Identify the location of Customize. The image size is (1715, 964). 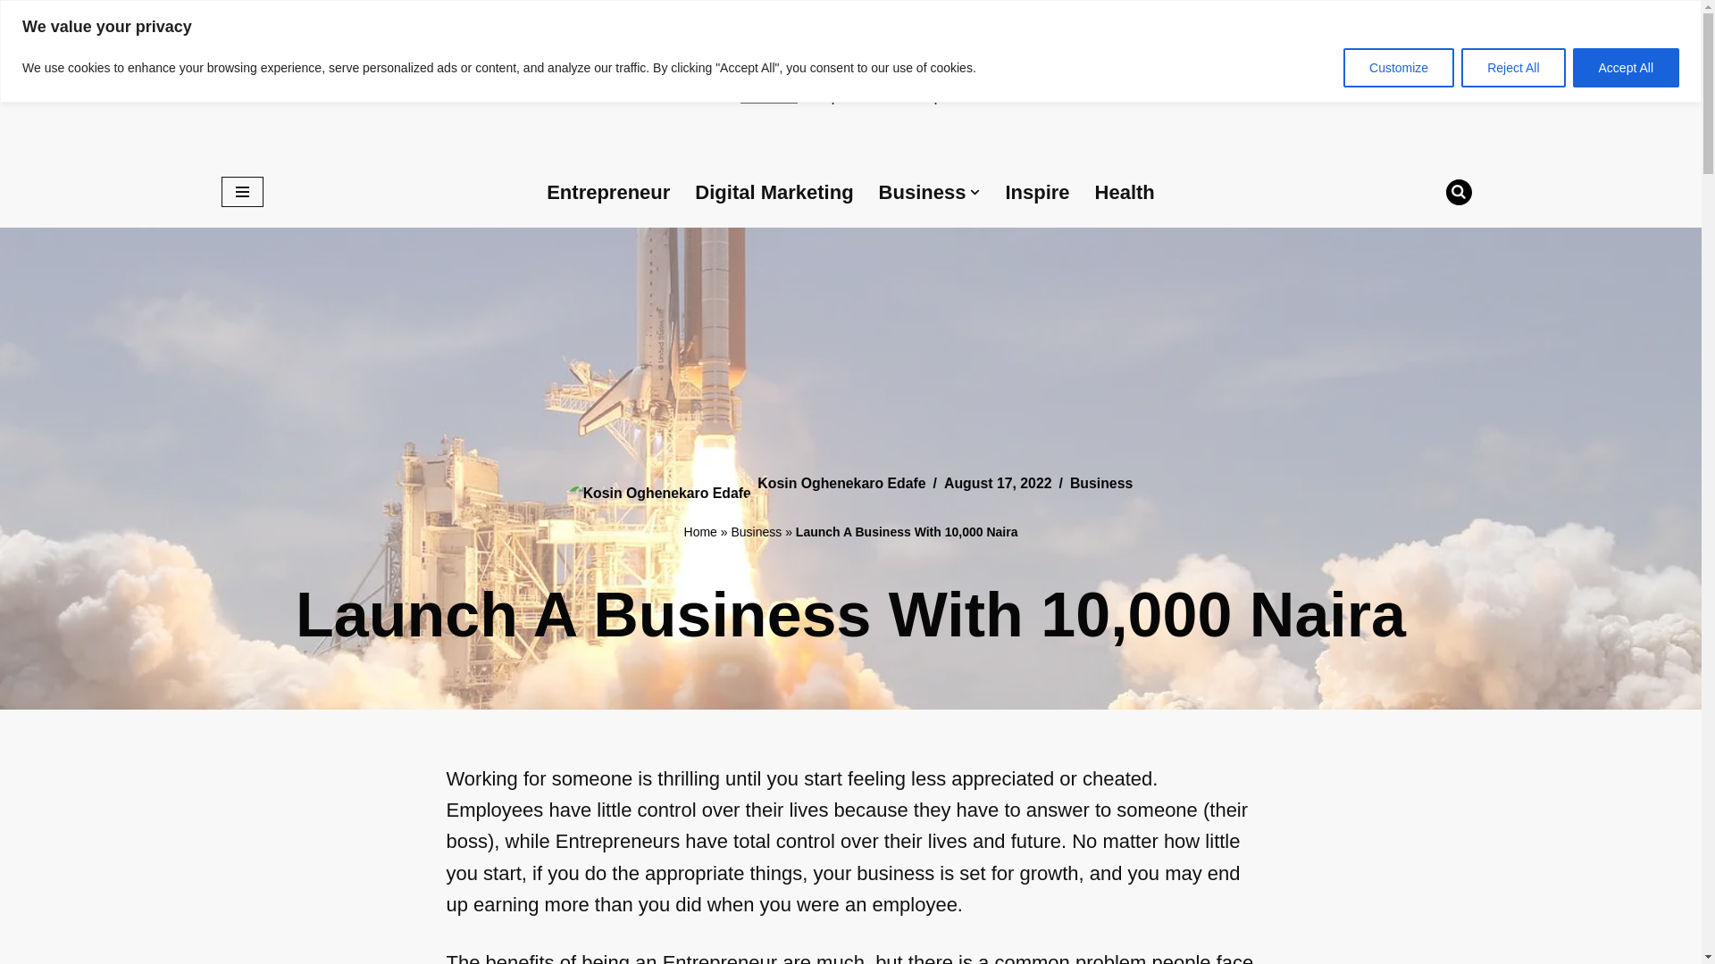
(1399, 68).